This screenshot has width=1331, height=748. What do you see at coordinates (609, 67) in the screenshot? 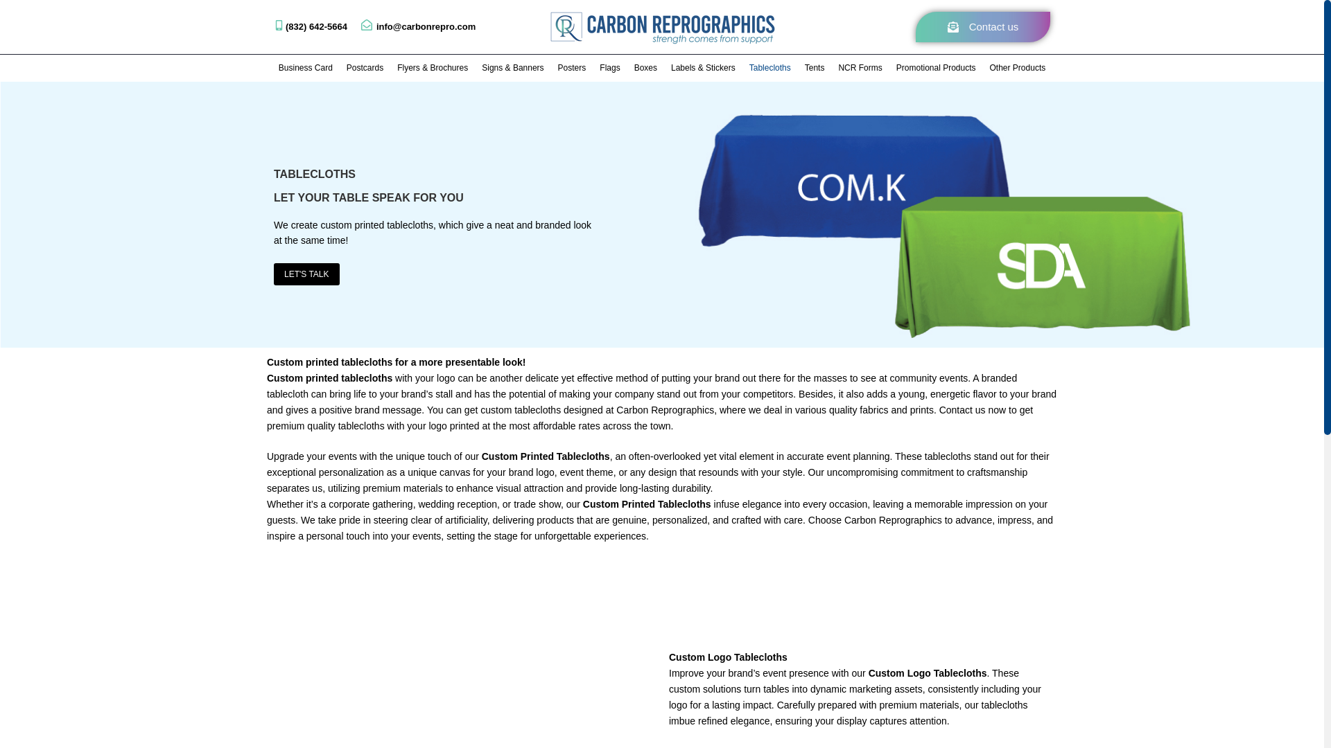
I see `Flags` at bounding box center [609, 67].